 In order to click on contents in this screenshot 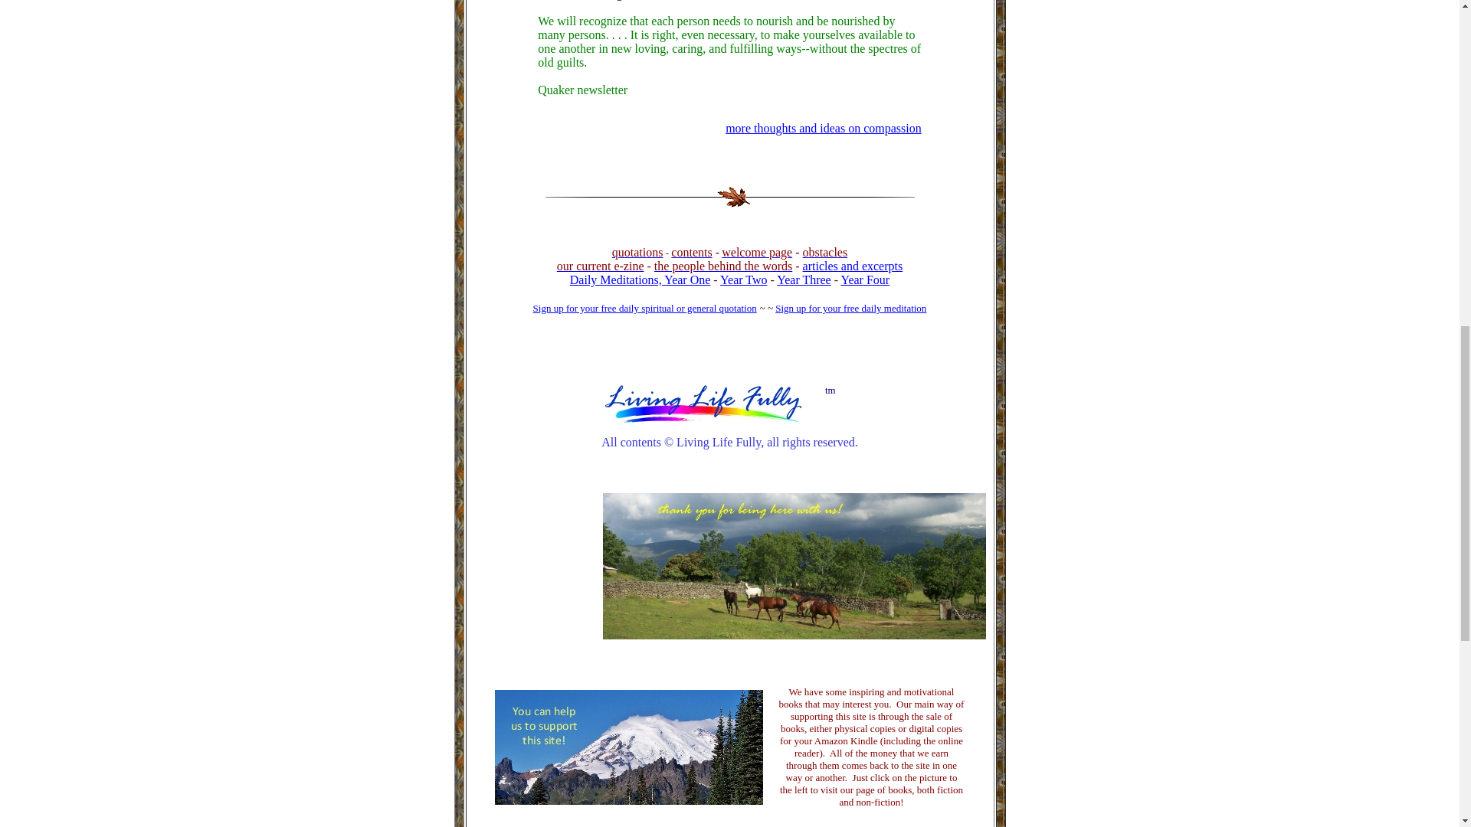, I will do `click(691, 252)`.